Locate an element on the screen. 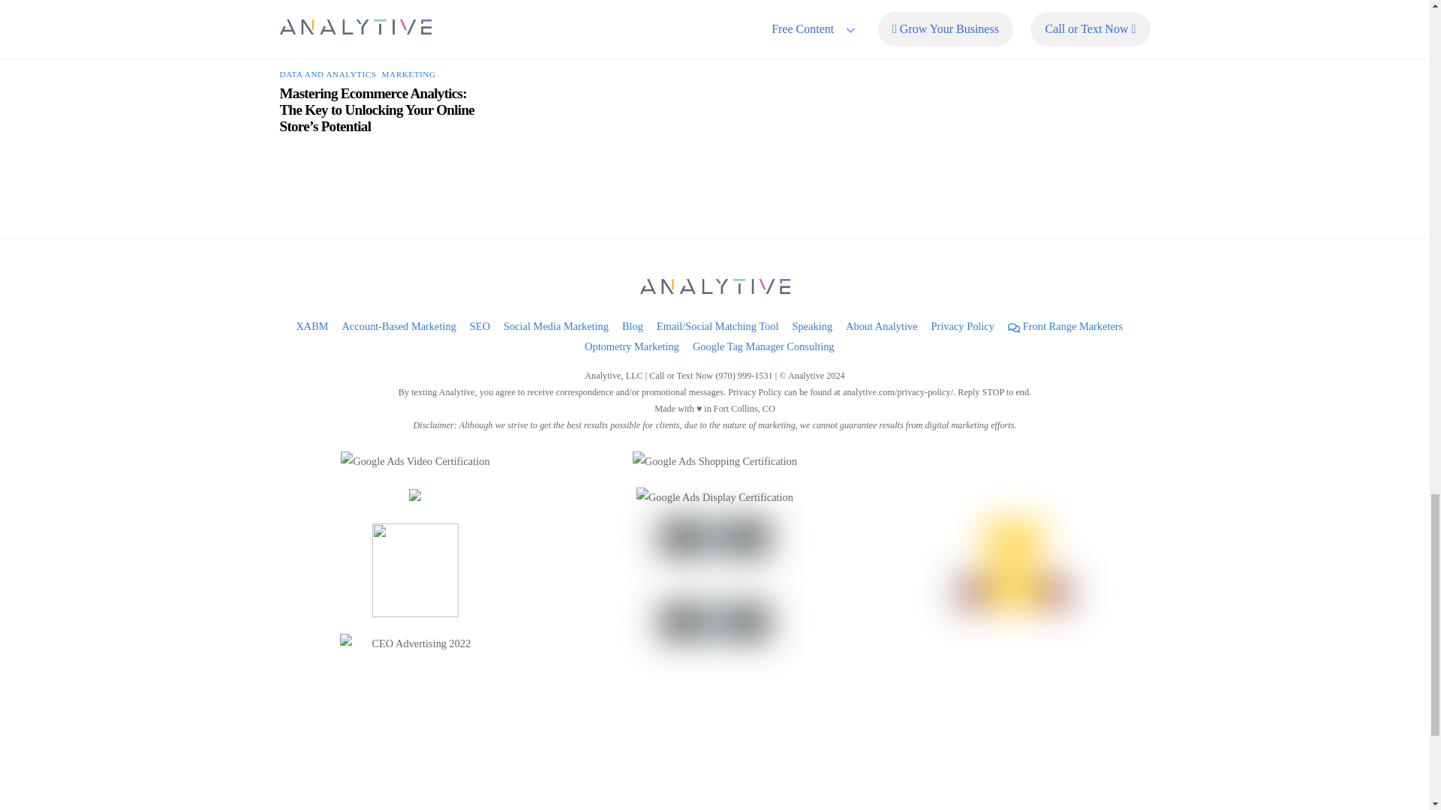  web analytics ecommerce is located at coordinates (378, 28).